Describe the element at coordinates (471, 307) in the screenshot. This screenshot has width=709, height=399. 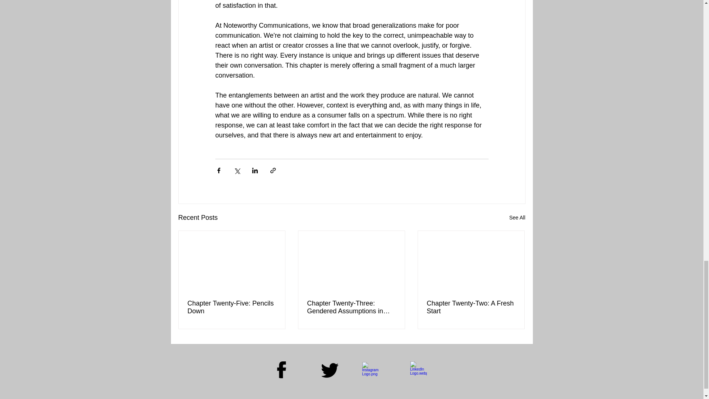
I see `Chapter Twenty-Two: A Fresh Start` at that location.